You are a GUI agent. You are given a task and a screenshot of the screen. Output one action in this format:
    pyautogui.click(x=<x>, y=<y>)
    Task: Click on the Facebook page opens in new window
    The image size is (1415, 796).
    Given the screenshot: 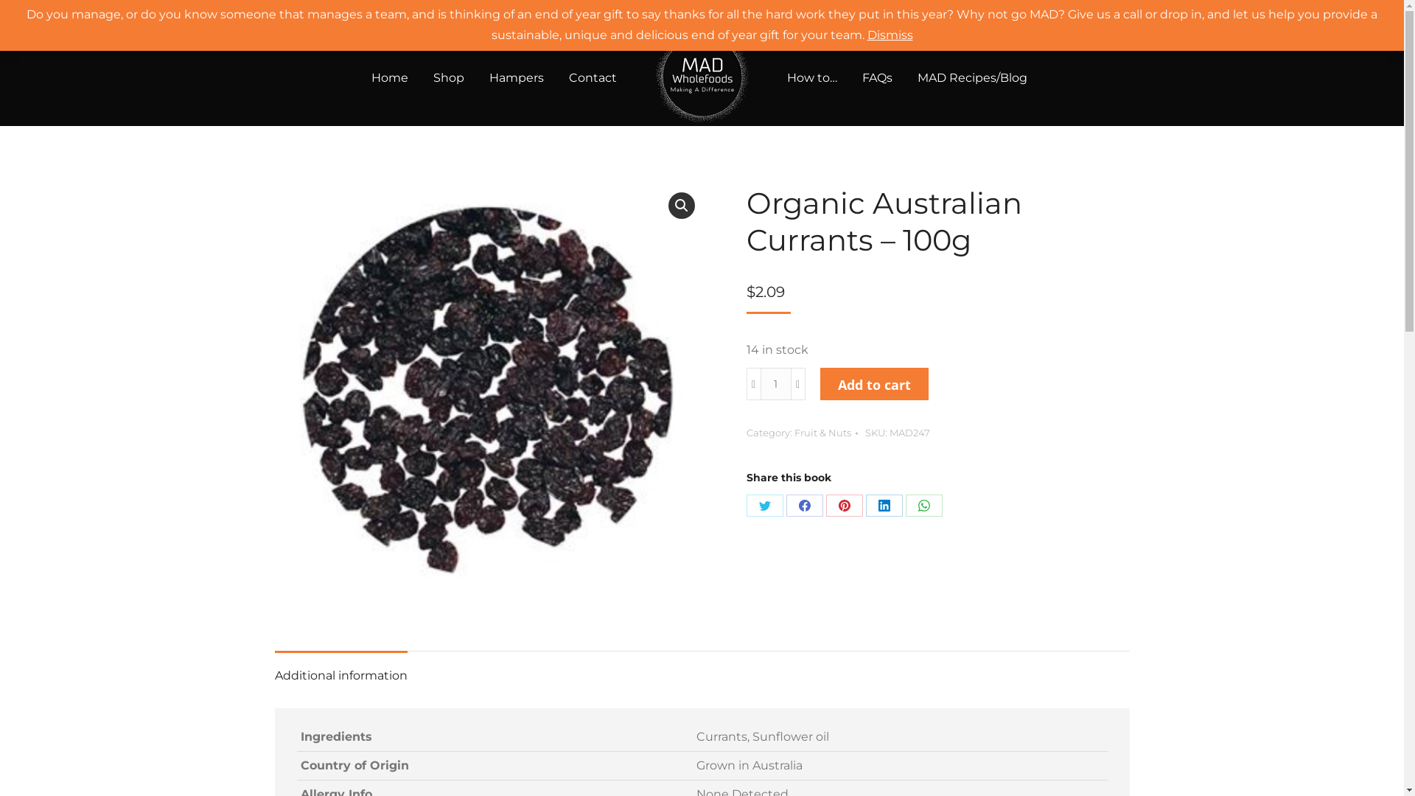 What is the action you would take?
    pyautogui.click(x=910, y=15)
    